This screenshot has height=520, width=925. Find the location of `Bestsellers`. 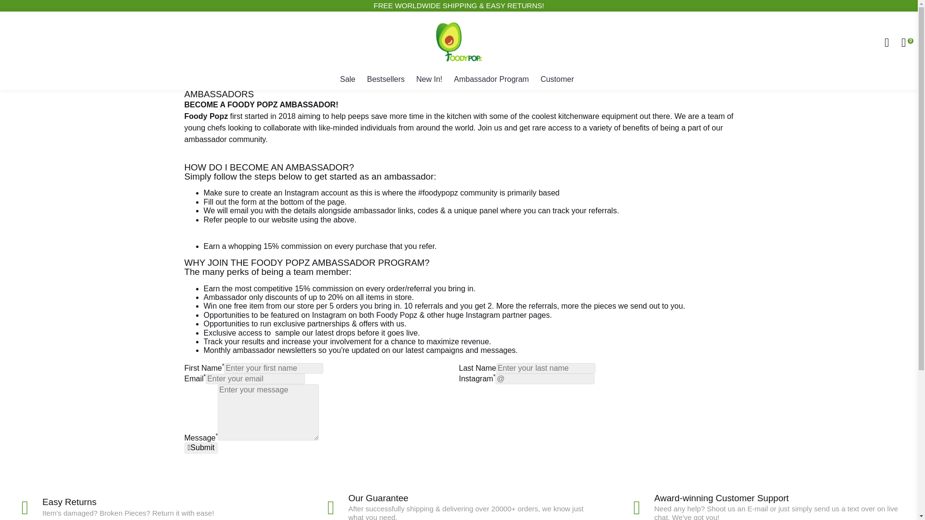

Bestsellers is located at coordinates (386, 79).